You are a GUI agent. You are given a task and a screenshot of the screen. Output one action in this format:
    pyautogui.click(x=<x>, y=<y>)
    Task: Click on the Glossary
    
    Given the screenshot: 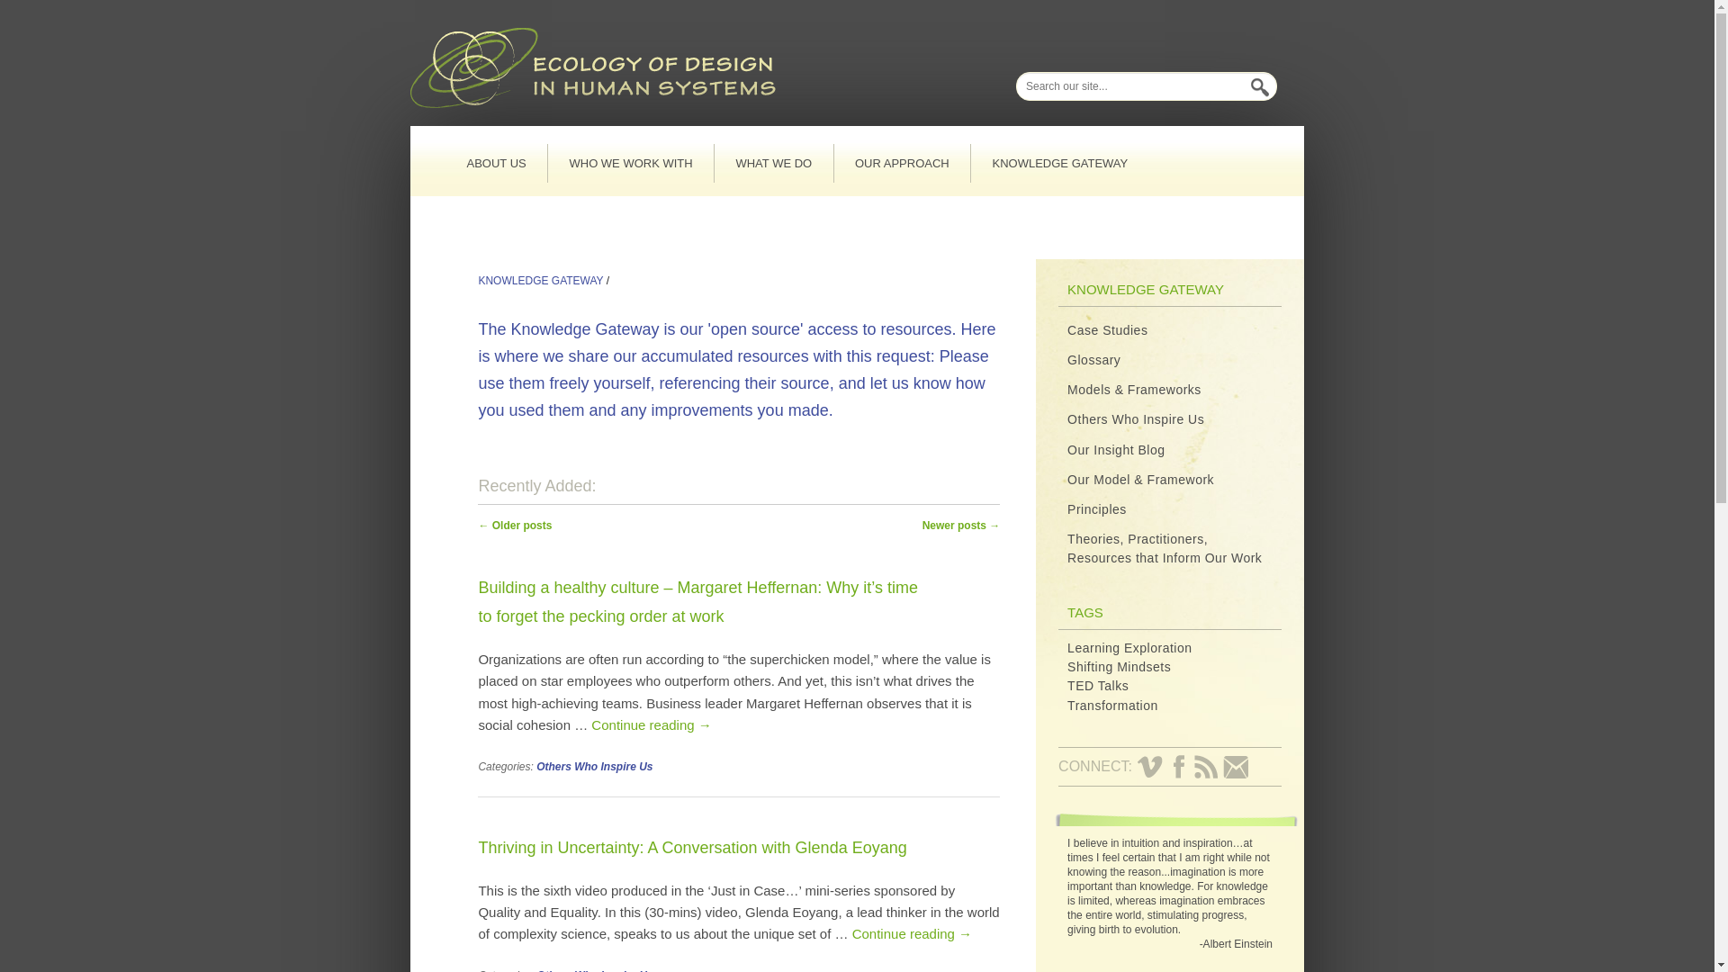 What is the action you would take?
    pyautogui.click(x=1093, y=360)
    